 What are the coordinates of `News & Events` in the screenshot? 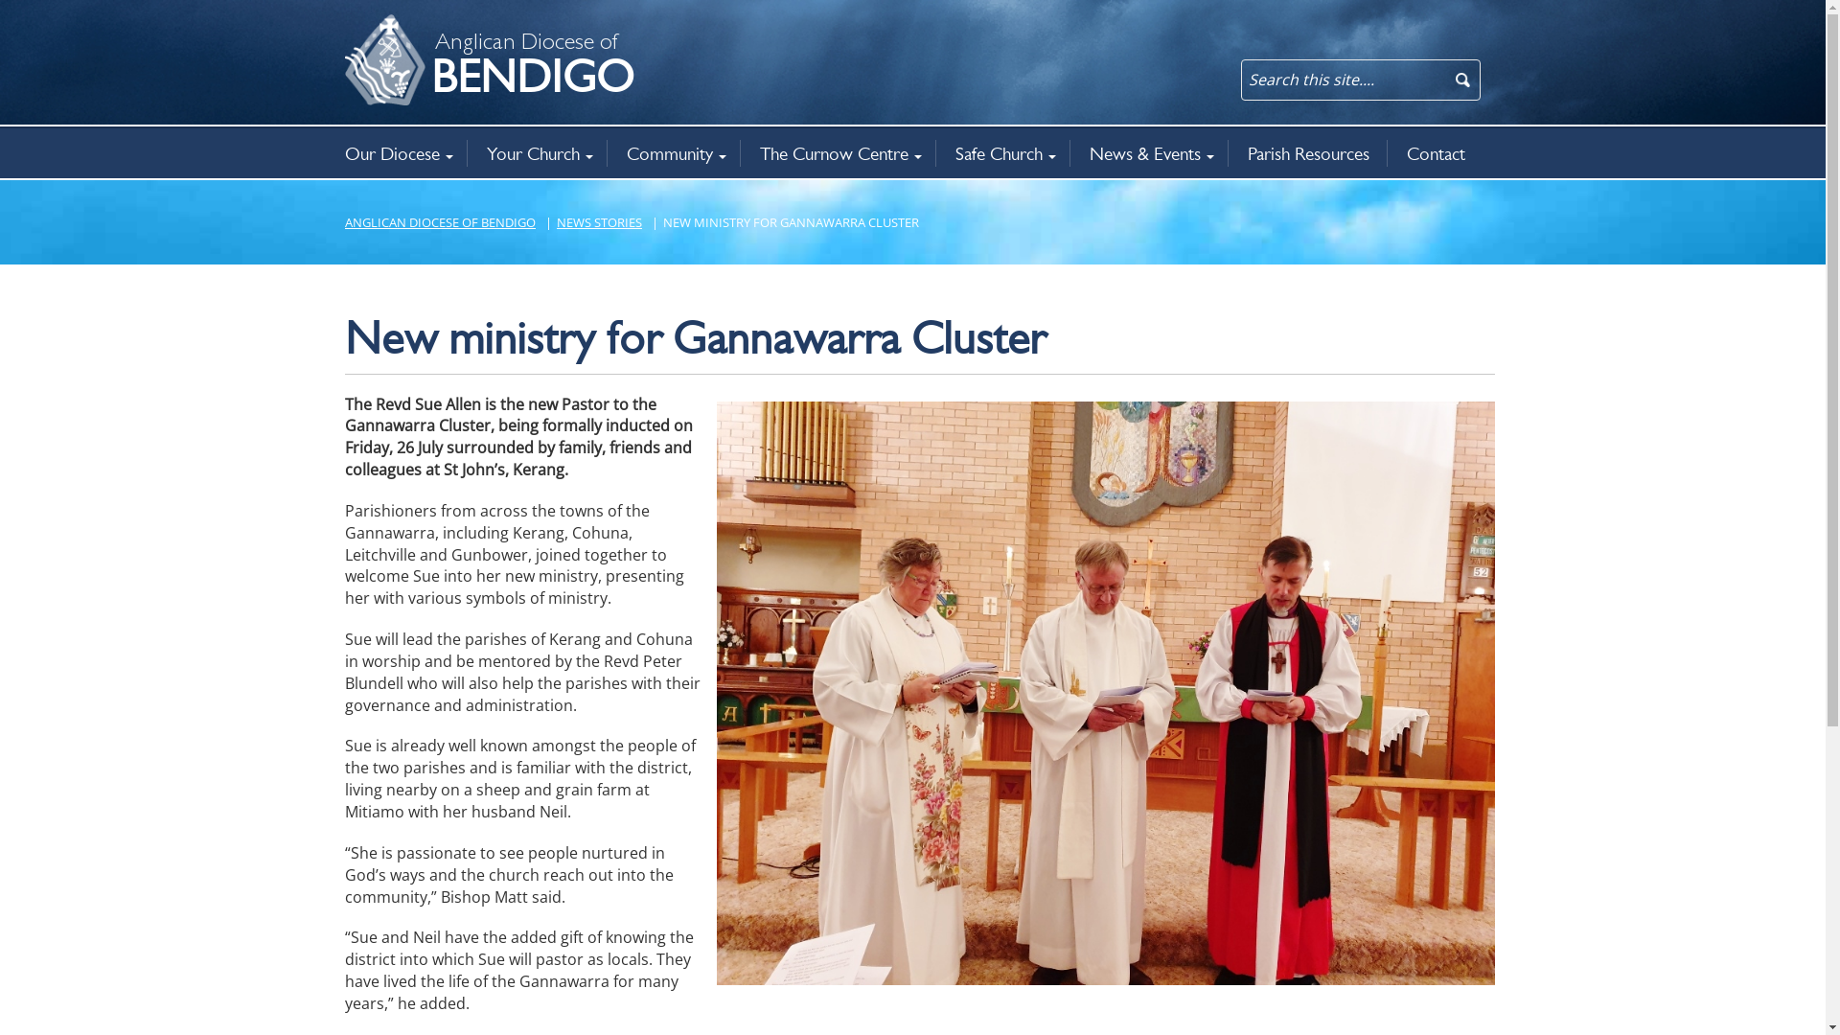 It's located at (1152, 153).